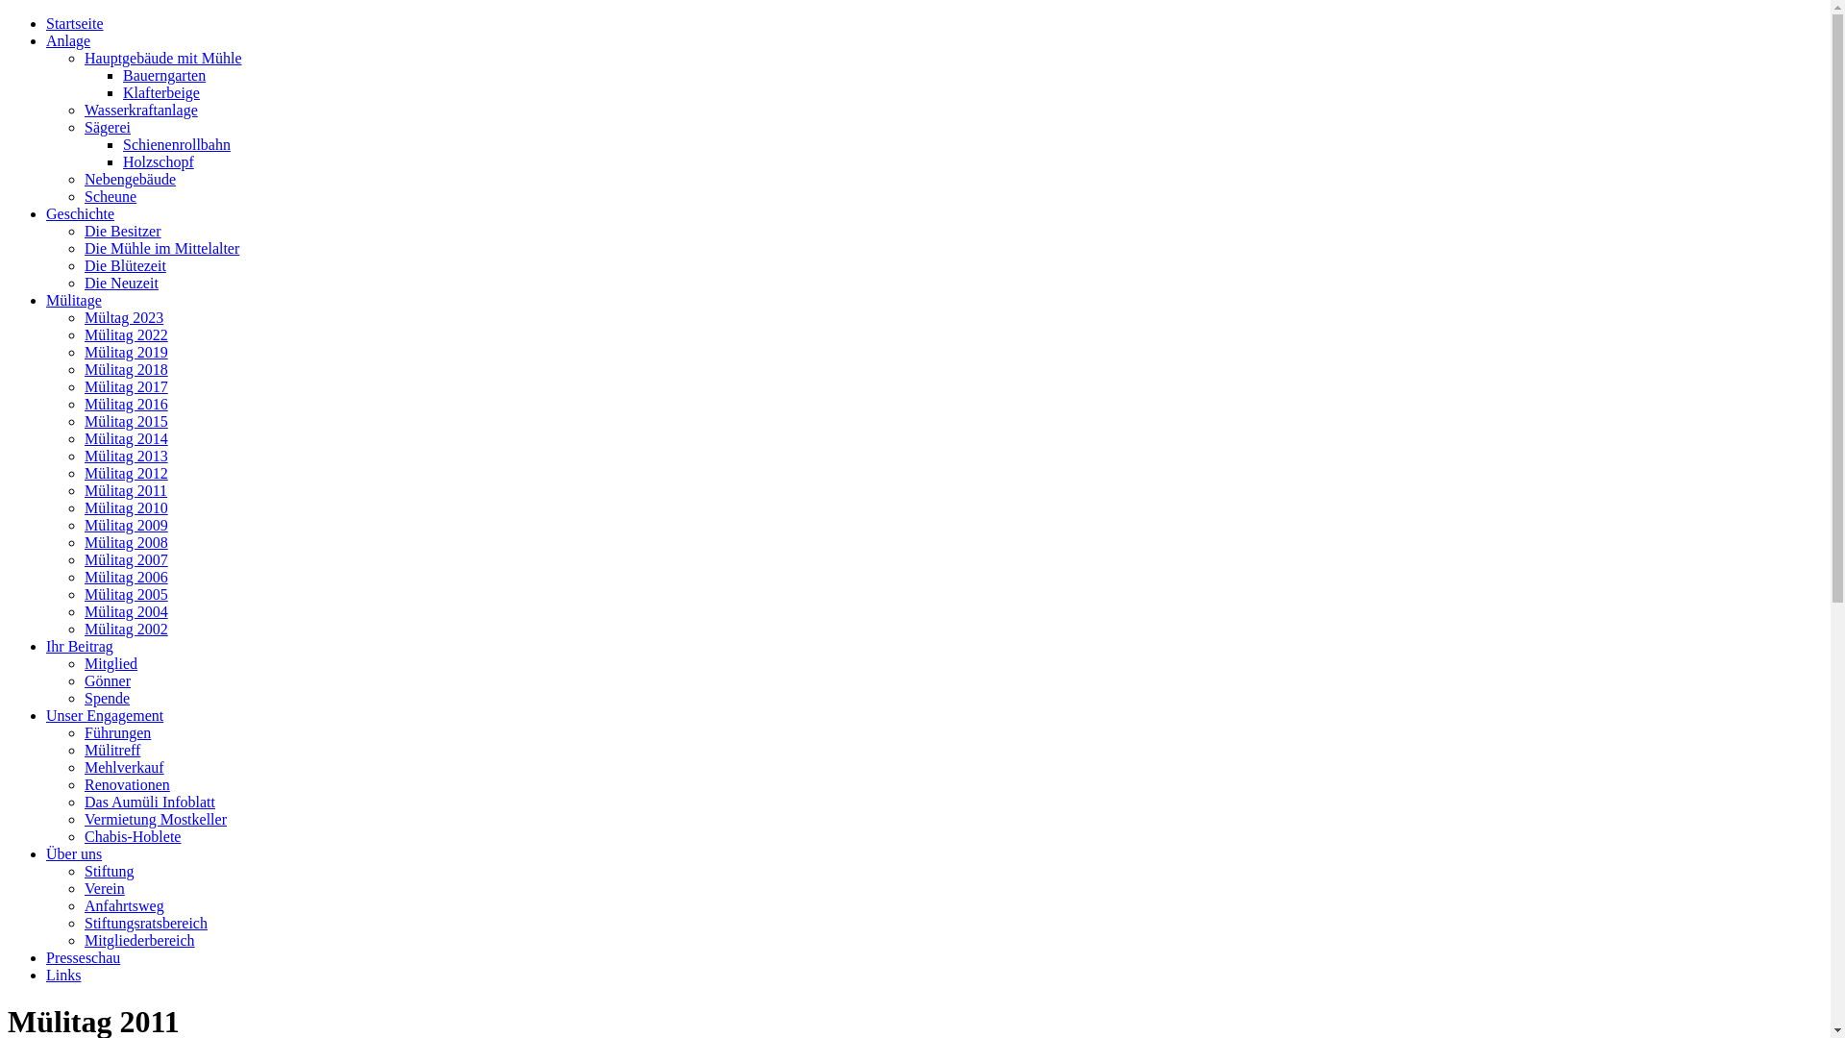 The height and width of the screenshot is (1038, 1845). Describe the element at coordinates (63, 975) in the screenshot. I see `Links` at that location.